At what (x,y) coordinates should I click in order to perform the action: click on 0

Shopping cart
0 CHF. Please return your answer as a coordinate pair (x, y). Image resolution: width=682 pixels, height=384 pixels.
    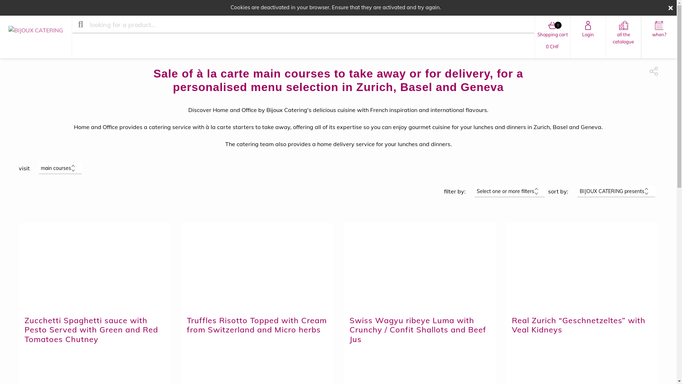
    Looking at the image, I should click on (553, 37).